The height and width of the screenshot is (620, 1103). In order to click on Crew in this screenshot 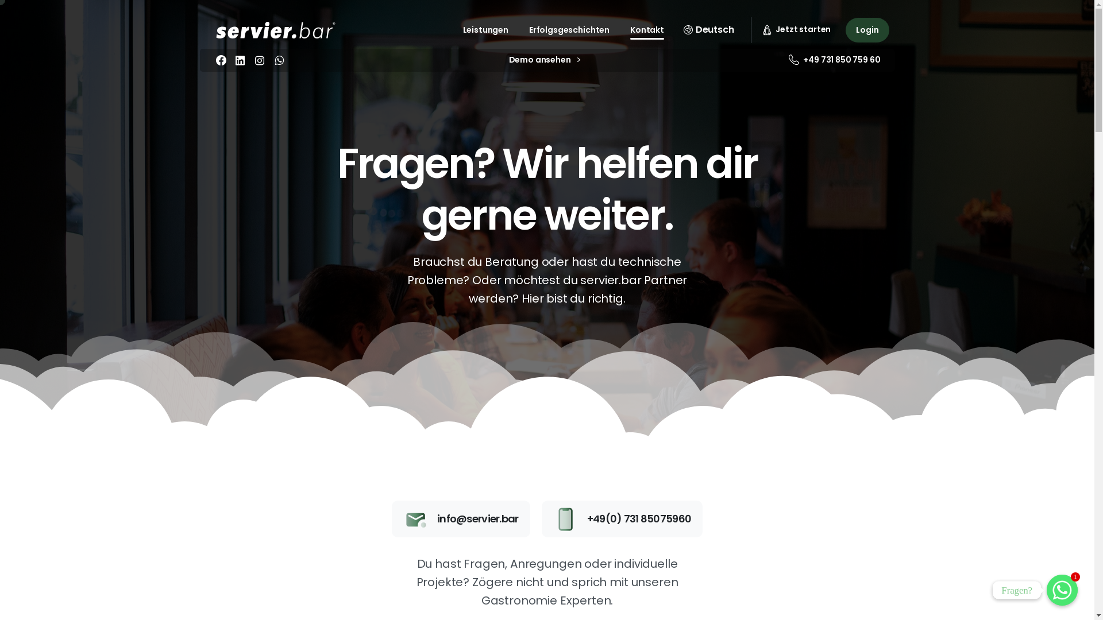, I will do `click(607, 378)`.